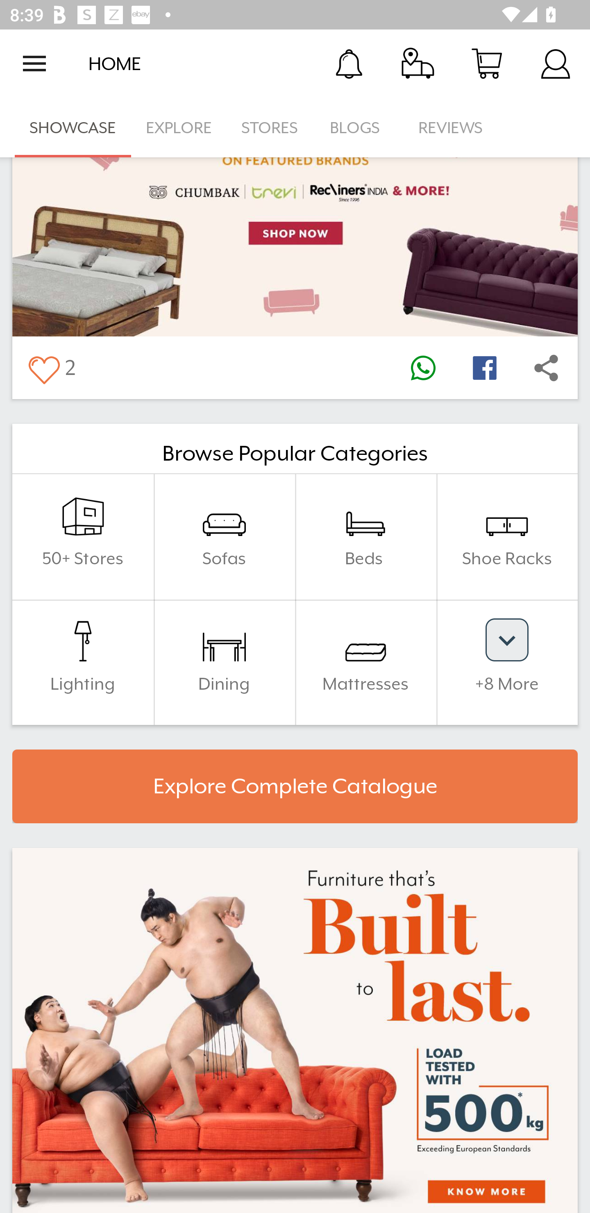  I want to click on STORES, so click(270, 128).